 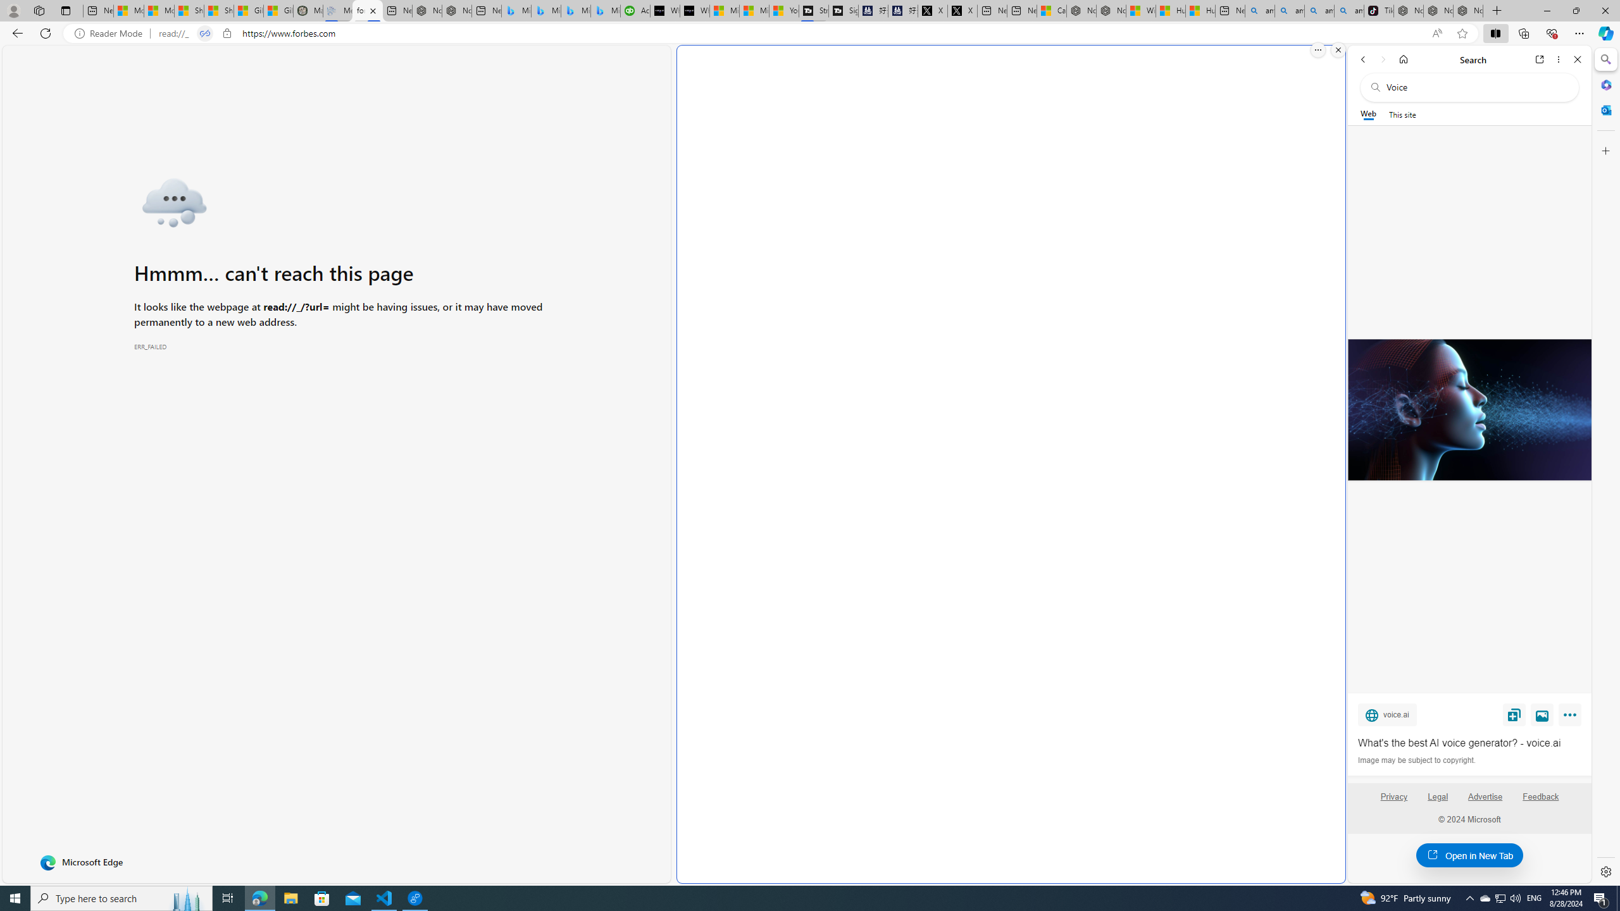 What do you see at coordinates (1606, 466) in the screenshot?
I see `Side bar` at bounding box center [1606, 466].